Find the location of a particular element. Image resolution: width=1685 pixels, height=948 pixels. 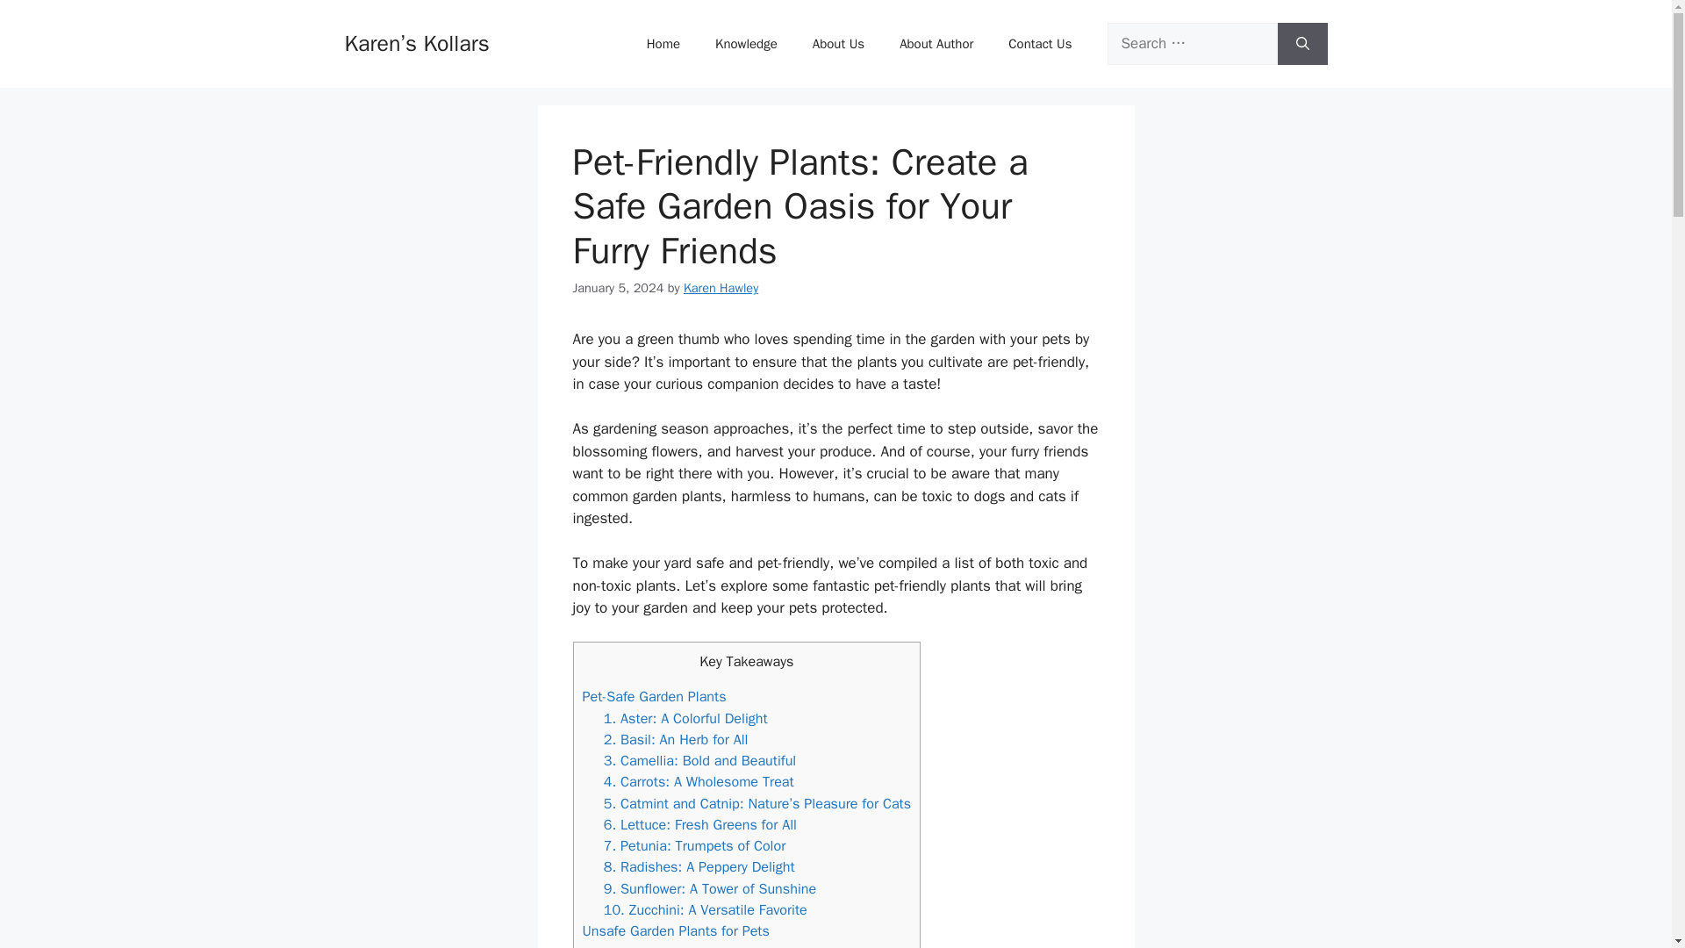

7. Petunia: Trumpets of Color is located at coordinates (695, 845).